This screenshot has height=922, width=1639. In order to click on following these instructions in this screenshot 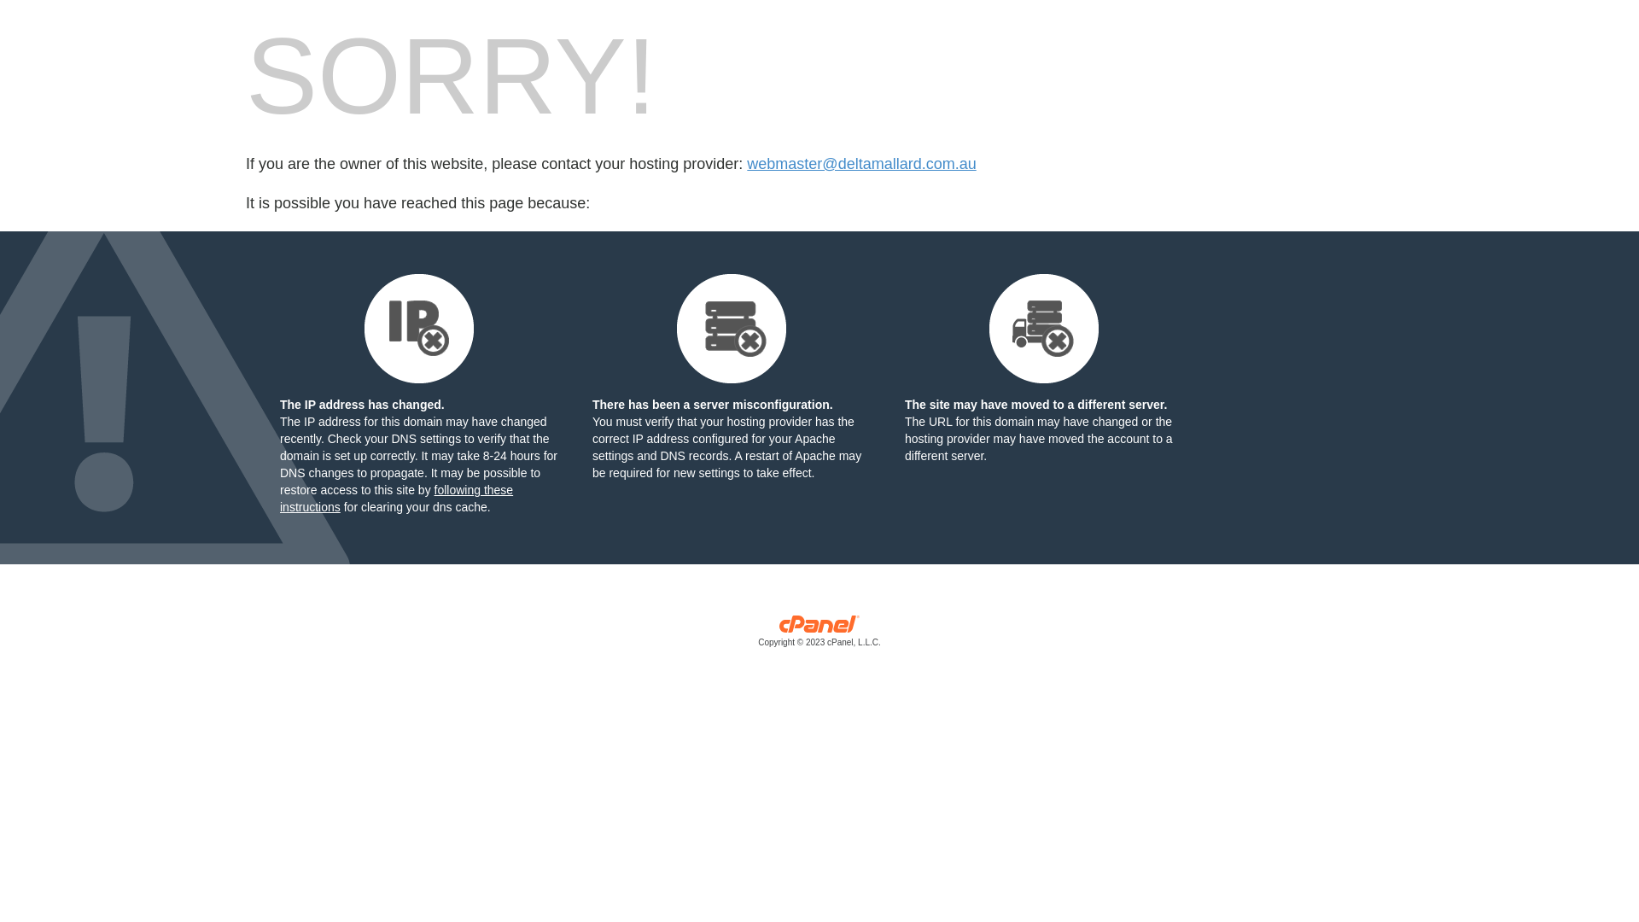, I will do `click(396, 499)`.